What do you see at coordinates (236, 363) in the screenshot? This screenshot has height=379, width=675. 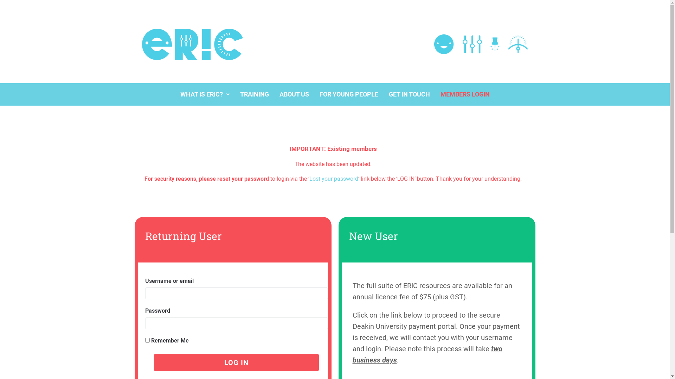 I see `Log In` at bounding box center [236, 363].